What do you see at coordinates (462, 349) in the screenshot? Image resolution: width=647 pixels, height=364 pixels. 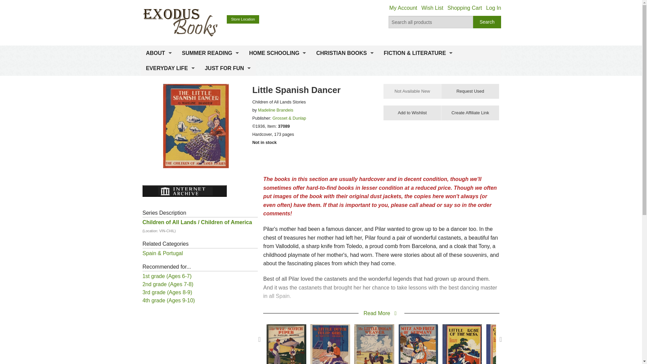 I see `Little Rose of the Mesa` at bounding box center [462, 349].